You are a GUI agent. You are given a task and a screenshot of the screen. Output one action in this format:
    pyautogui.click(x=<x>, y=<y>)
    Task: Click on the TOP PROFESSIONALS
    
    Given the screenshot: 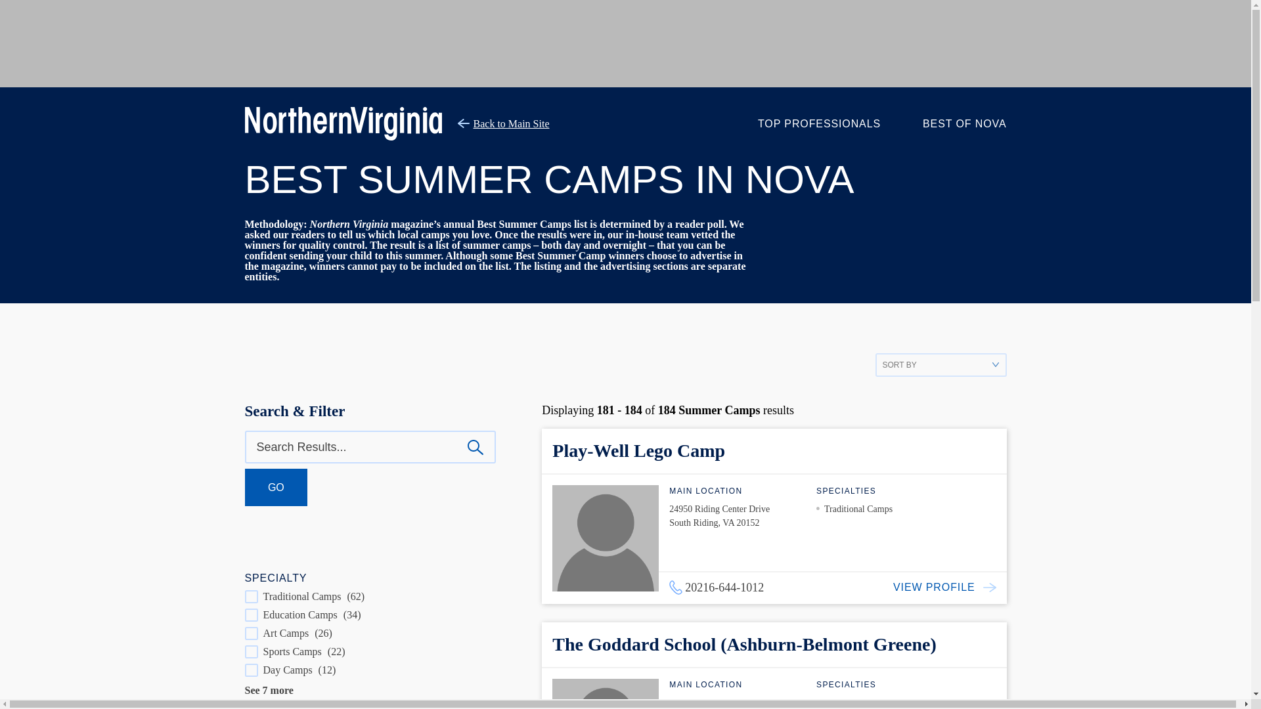 What is the action you would take?
    pyautogui.click(x=818, y=123)
    